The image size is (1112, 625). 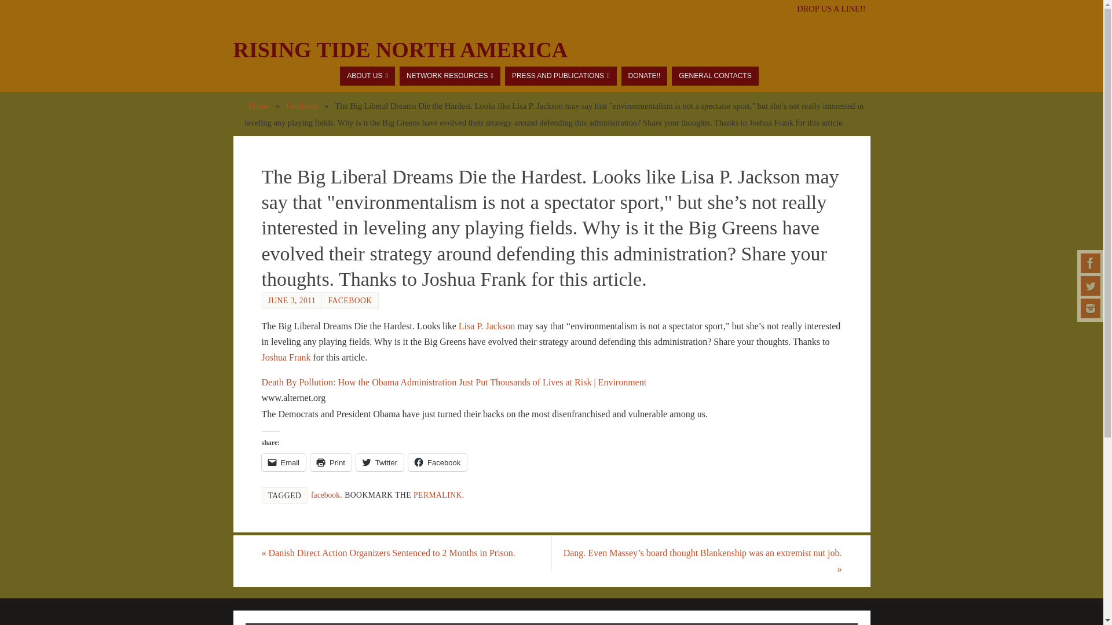 I want to click on RISING TIDE NORTH AMERICA, so click(x=400, y=50).